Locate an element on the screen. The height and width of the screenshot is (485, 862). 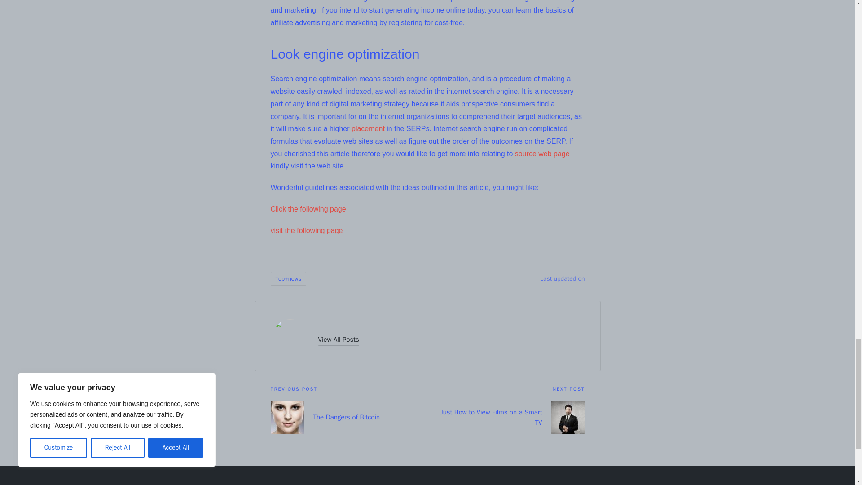
View All Posts is located at coordinates (338, 339).